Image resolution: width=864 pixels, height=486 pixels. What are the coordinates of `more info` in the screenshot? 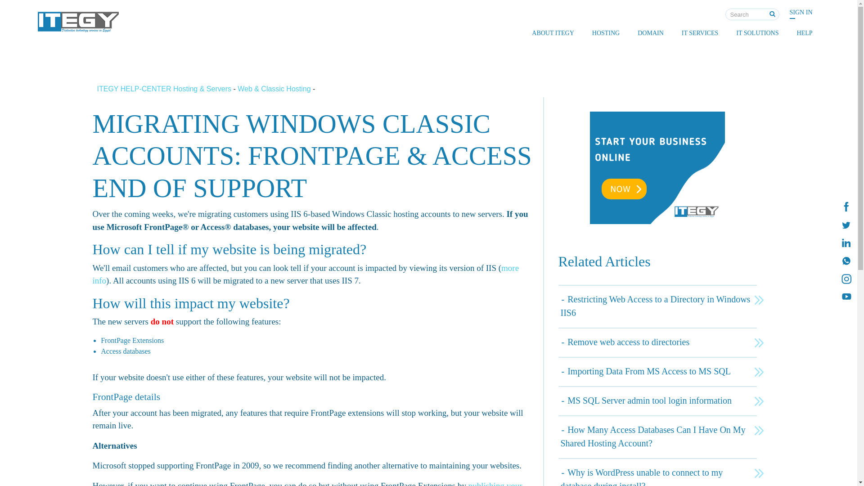 It's located at (306, 274).